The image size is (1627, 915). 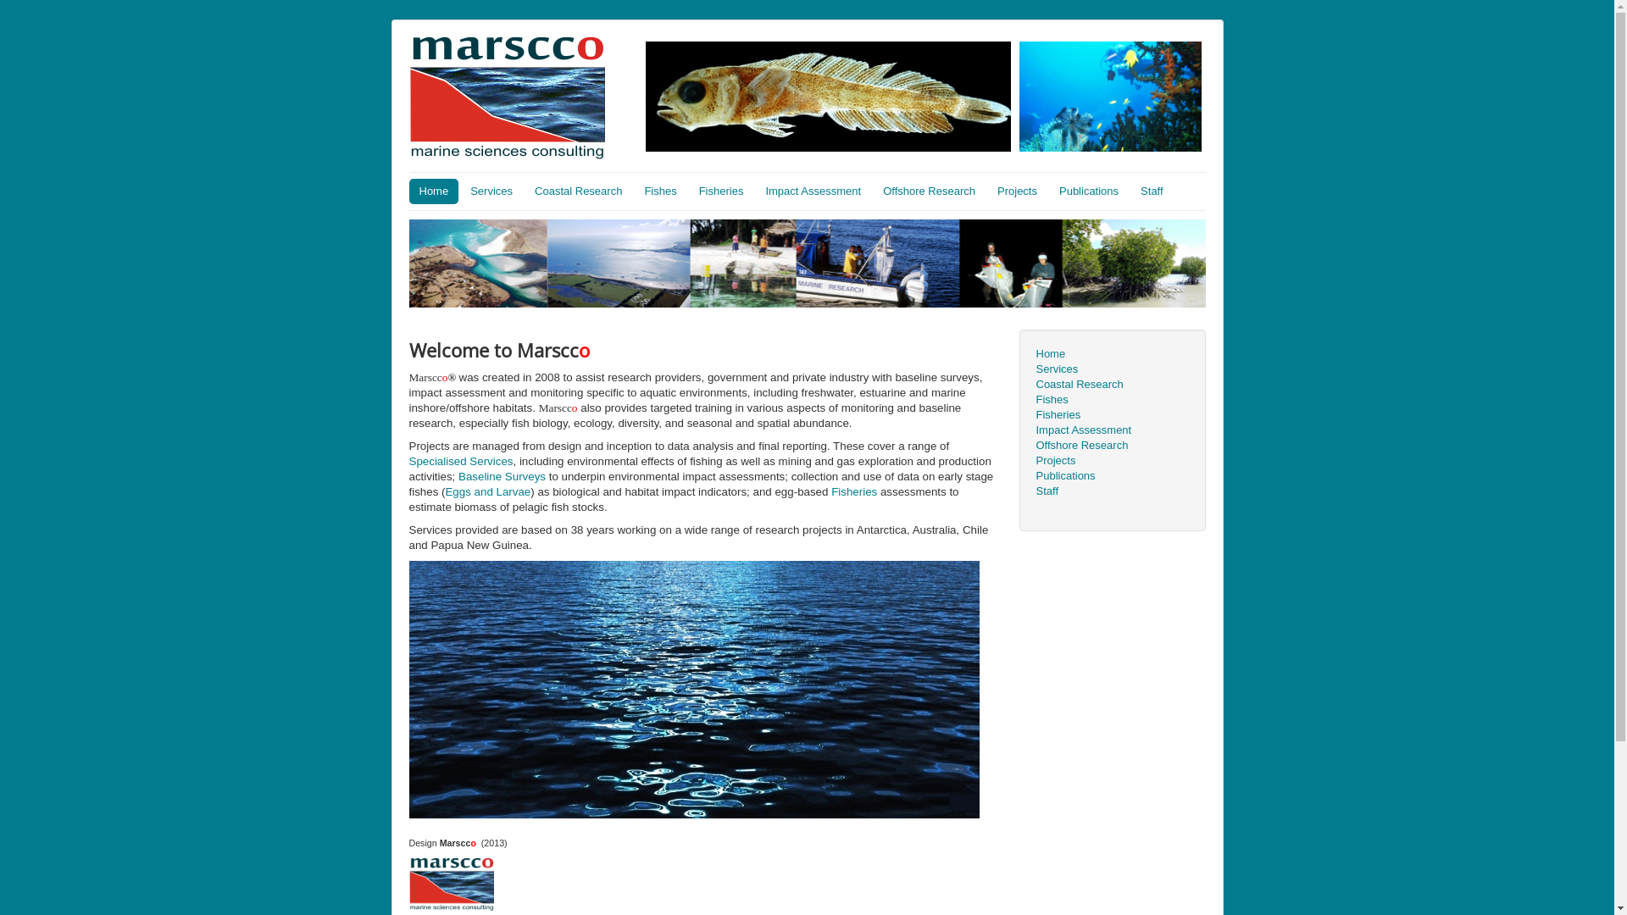 What do you see at coordinates (854, 491) in the screenshot?
I see `Fisheries` at bounding box center [854, 491].